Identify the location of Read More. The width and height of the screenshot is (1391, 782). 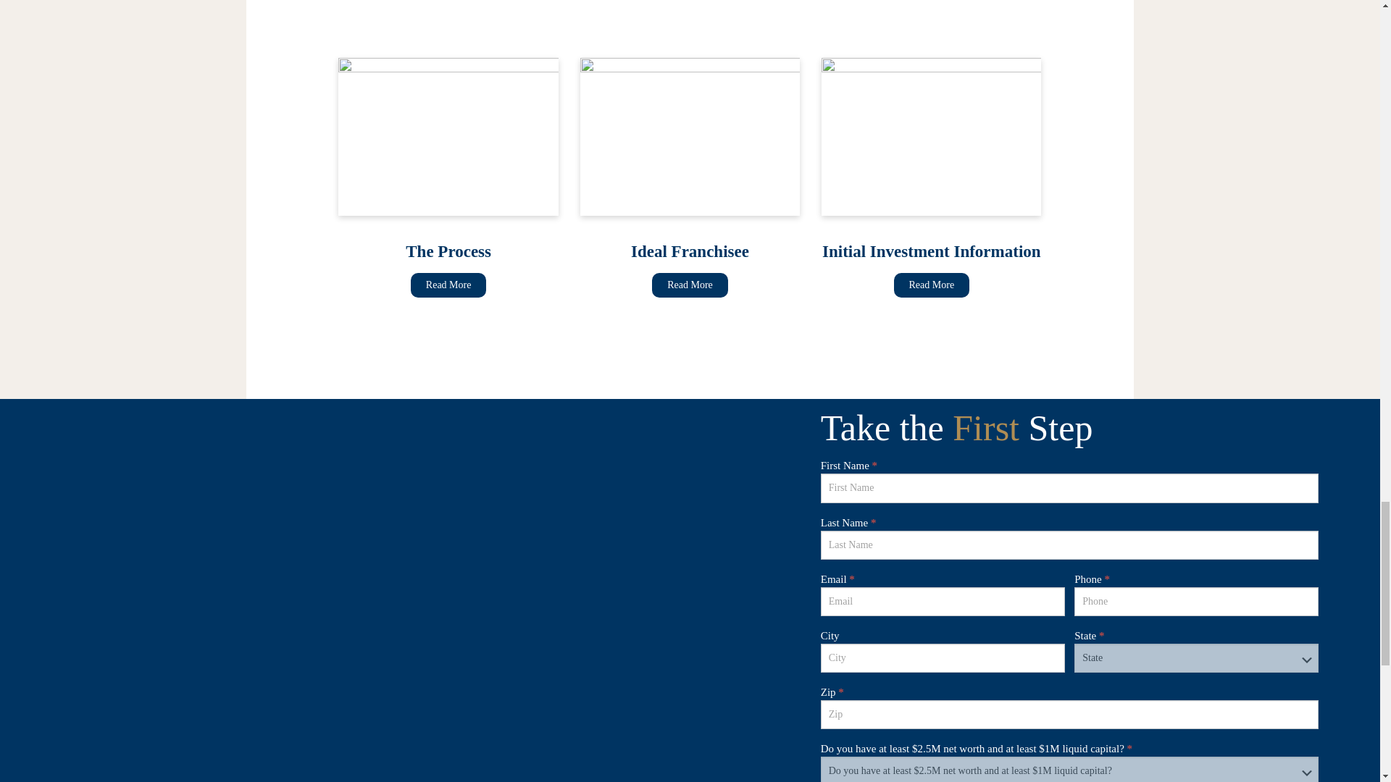
(932, 285).